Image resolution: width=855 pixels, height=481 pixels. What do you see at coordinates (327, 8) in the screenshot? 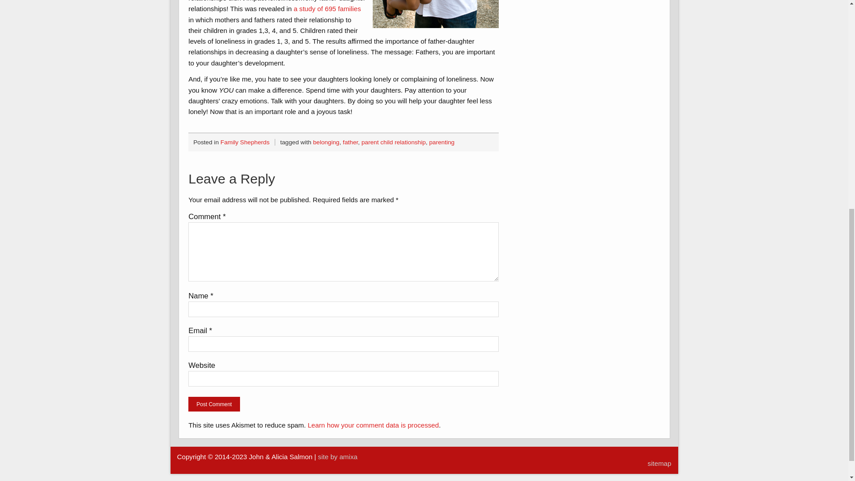
I see `a study of 695 families` at bounding box center [327, 8].